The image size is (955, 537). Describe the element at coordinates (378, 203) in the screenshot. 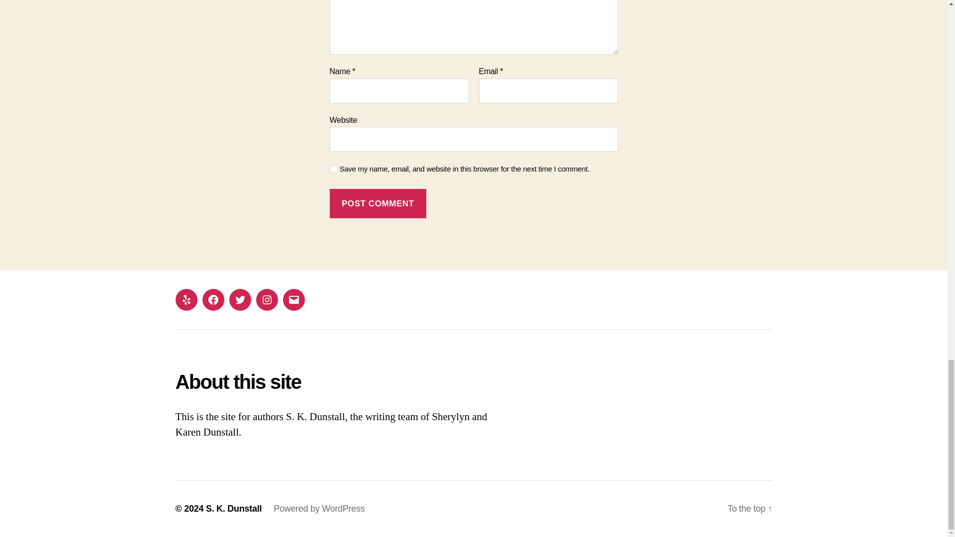

I see `Post Comment` at that location.